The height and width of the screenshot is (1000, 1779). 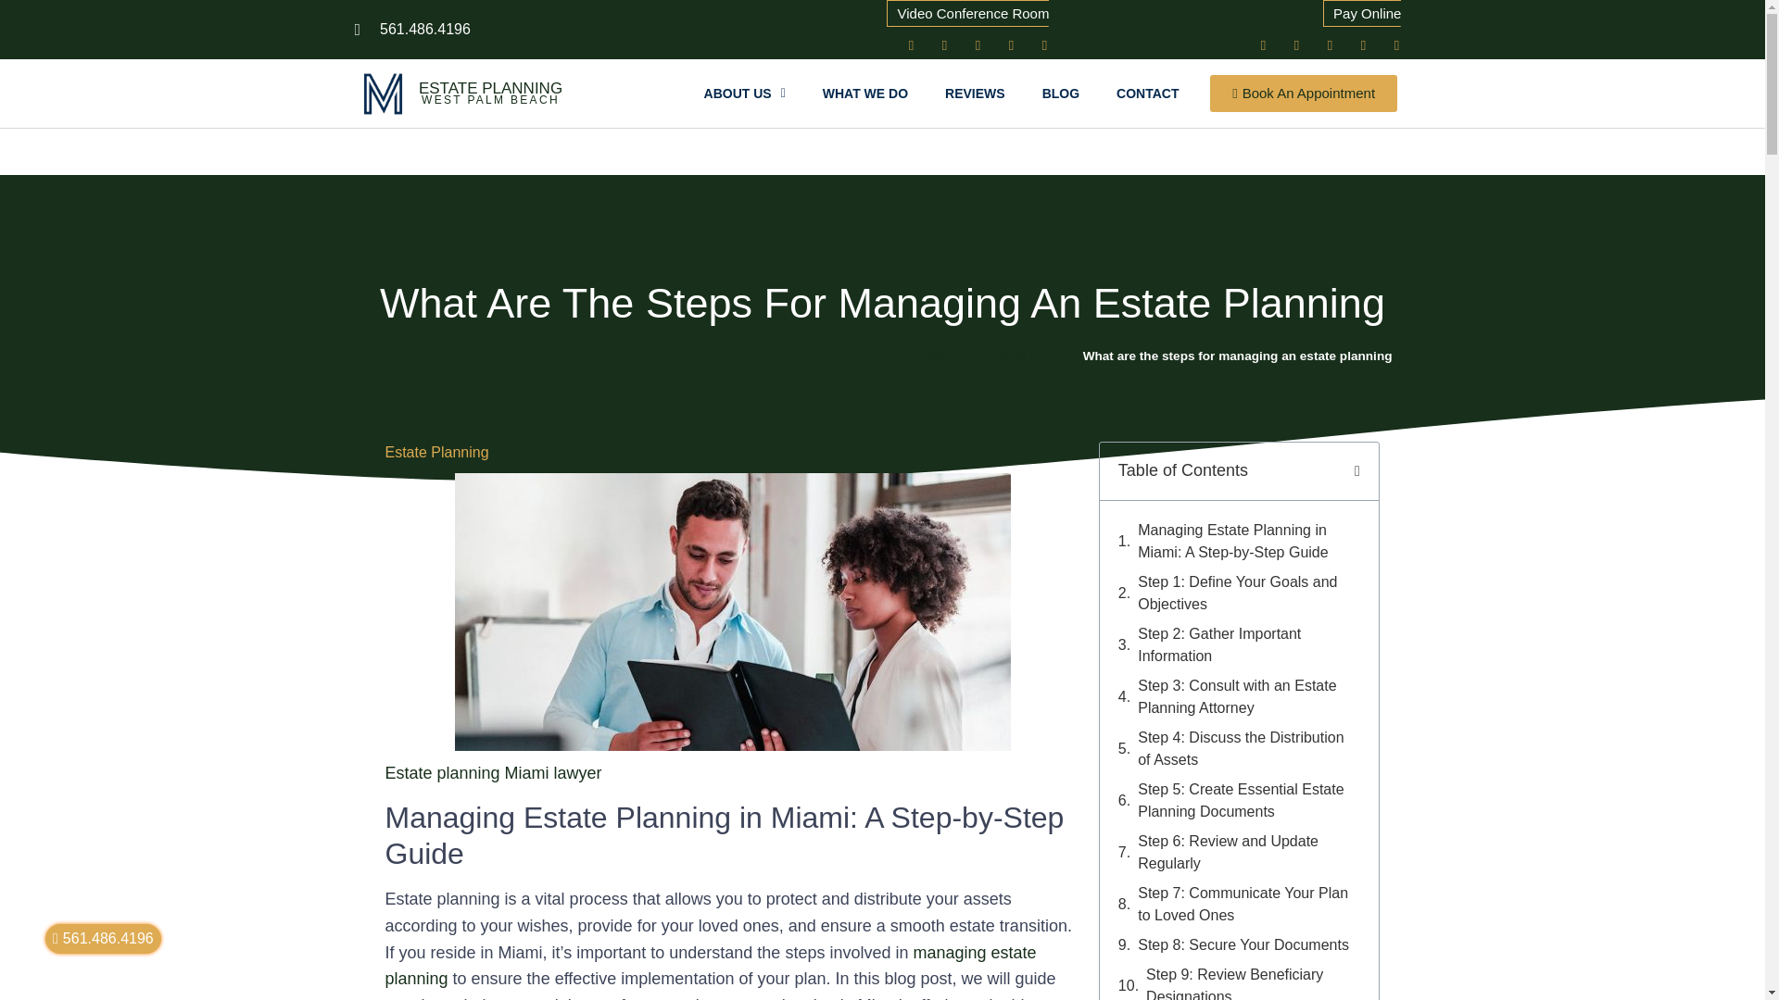 I want to click on 561.486.4196, so click(x=411, y=30).